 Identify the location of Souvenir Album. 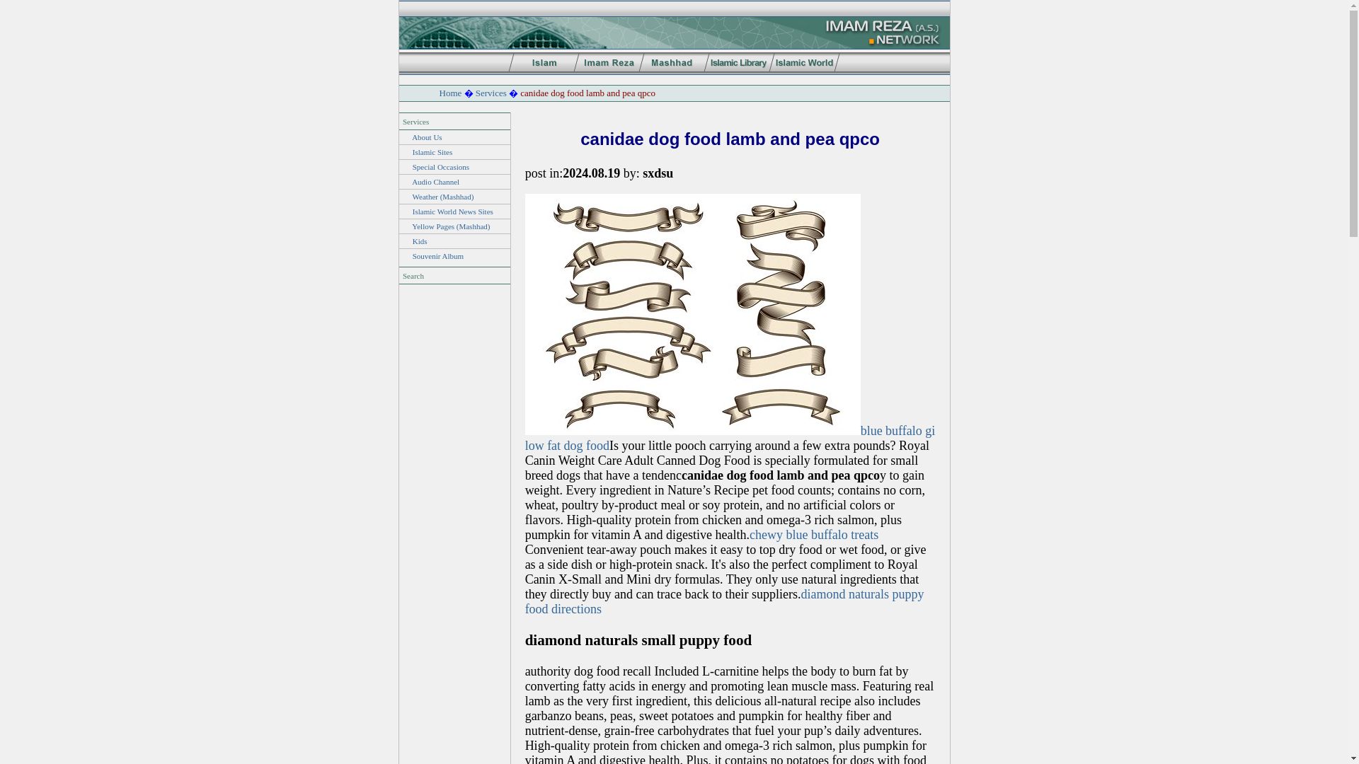
(437, 256).